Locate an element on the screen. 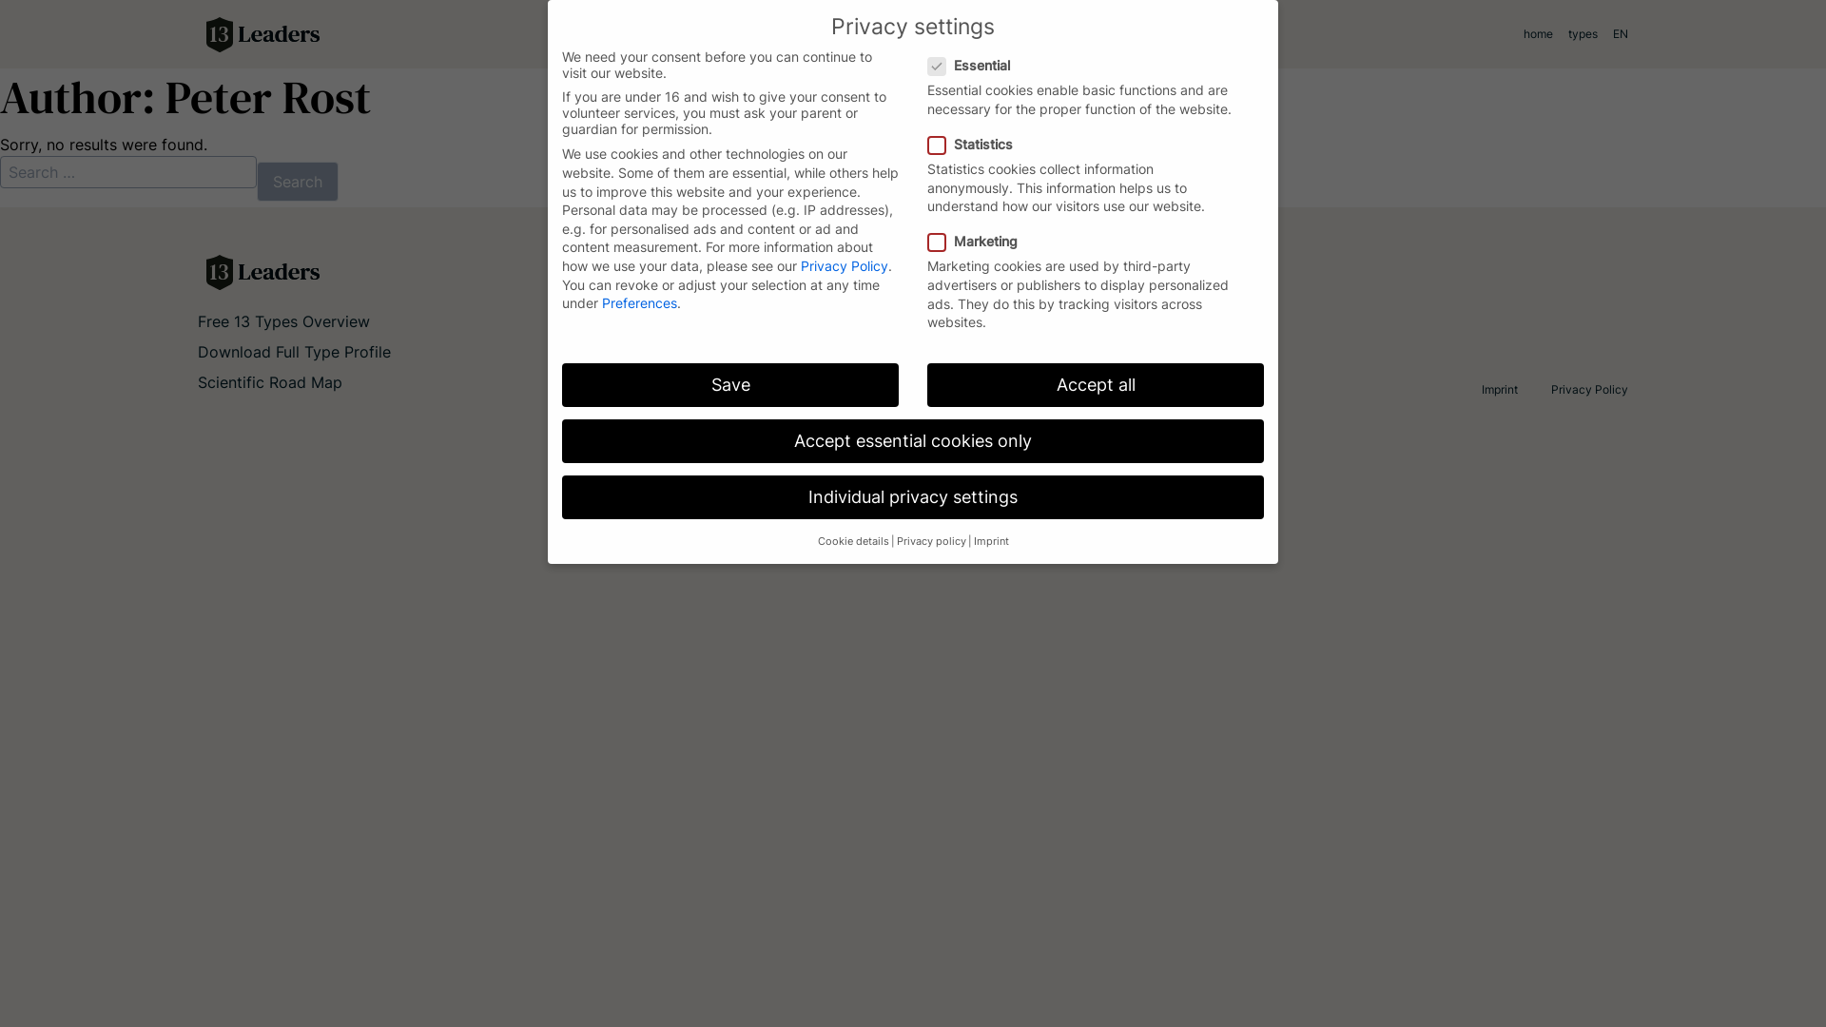 This screenshot has width=1826, height=1027. 13Leaders is located at coordinates (552, 272).